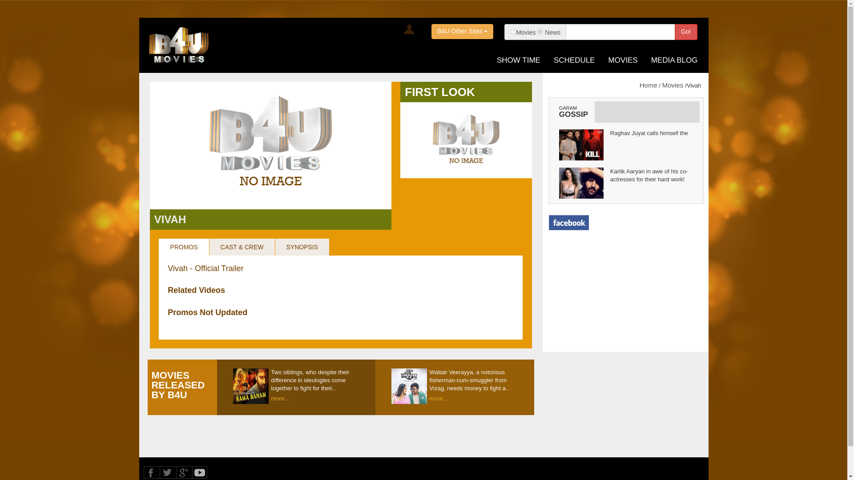 The width and height of the screenshot is (854, 480). What do you see at coordinates (409, 386) in the screenshot?
I see `Waltair Veerayya` at bounding box center [409, 386].